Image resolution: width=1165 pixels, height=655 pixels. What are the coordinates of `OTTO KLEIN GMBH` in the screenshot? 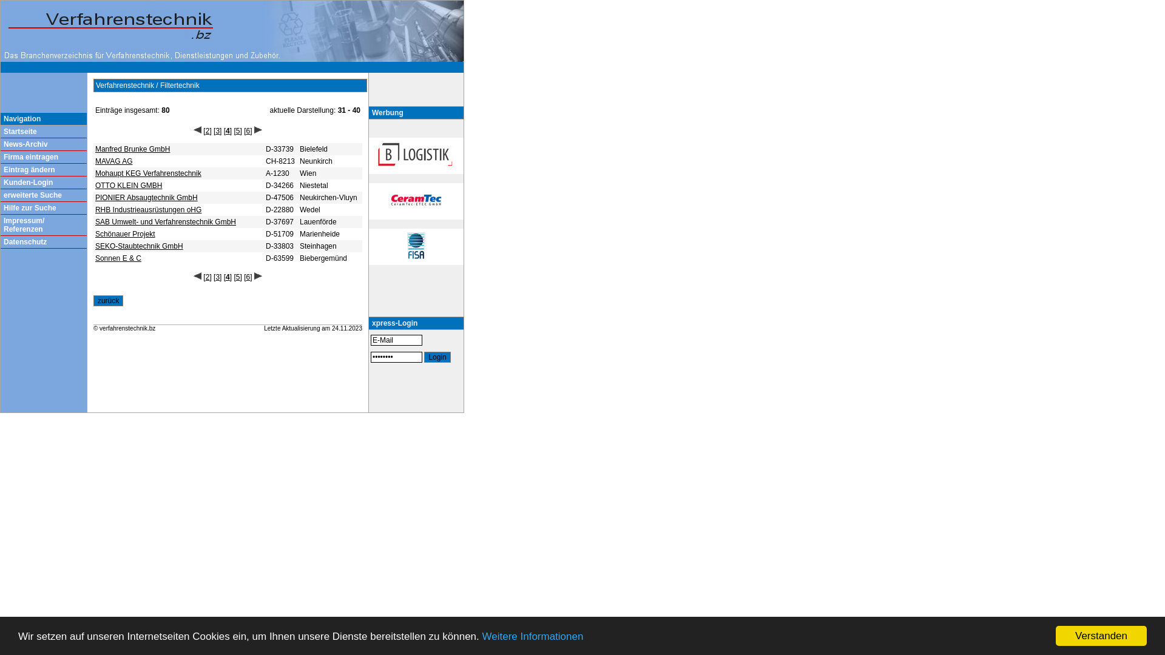 It's located at (129, 186).